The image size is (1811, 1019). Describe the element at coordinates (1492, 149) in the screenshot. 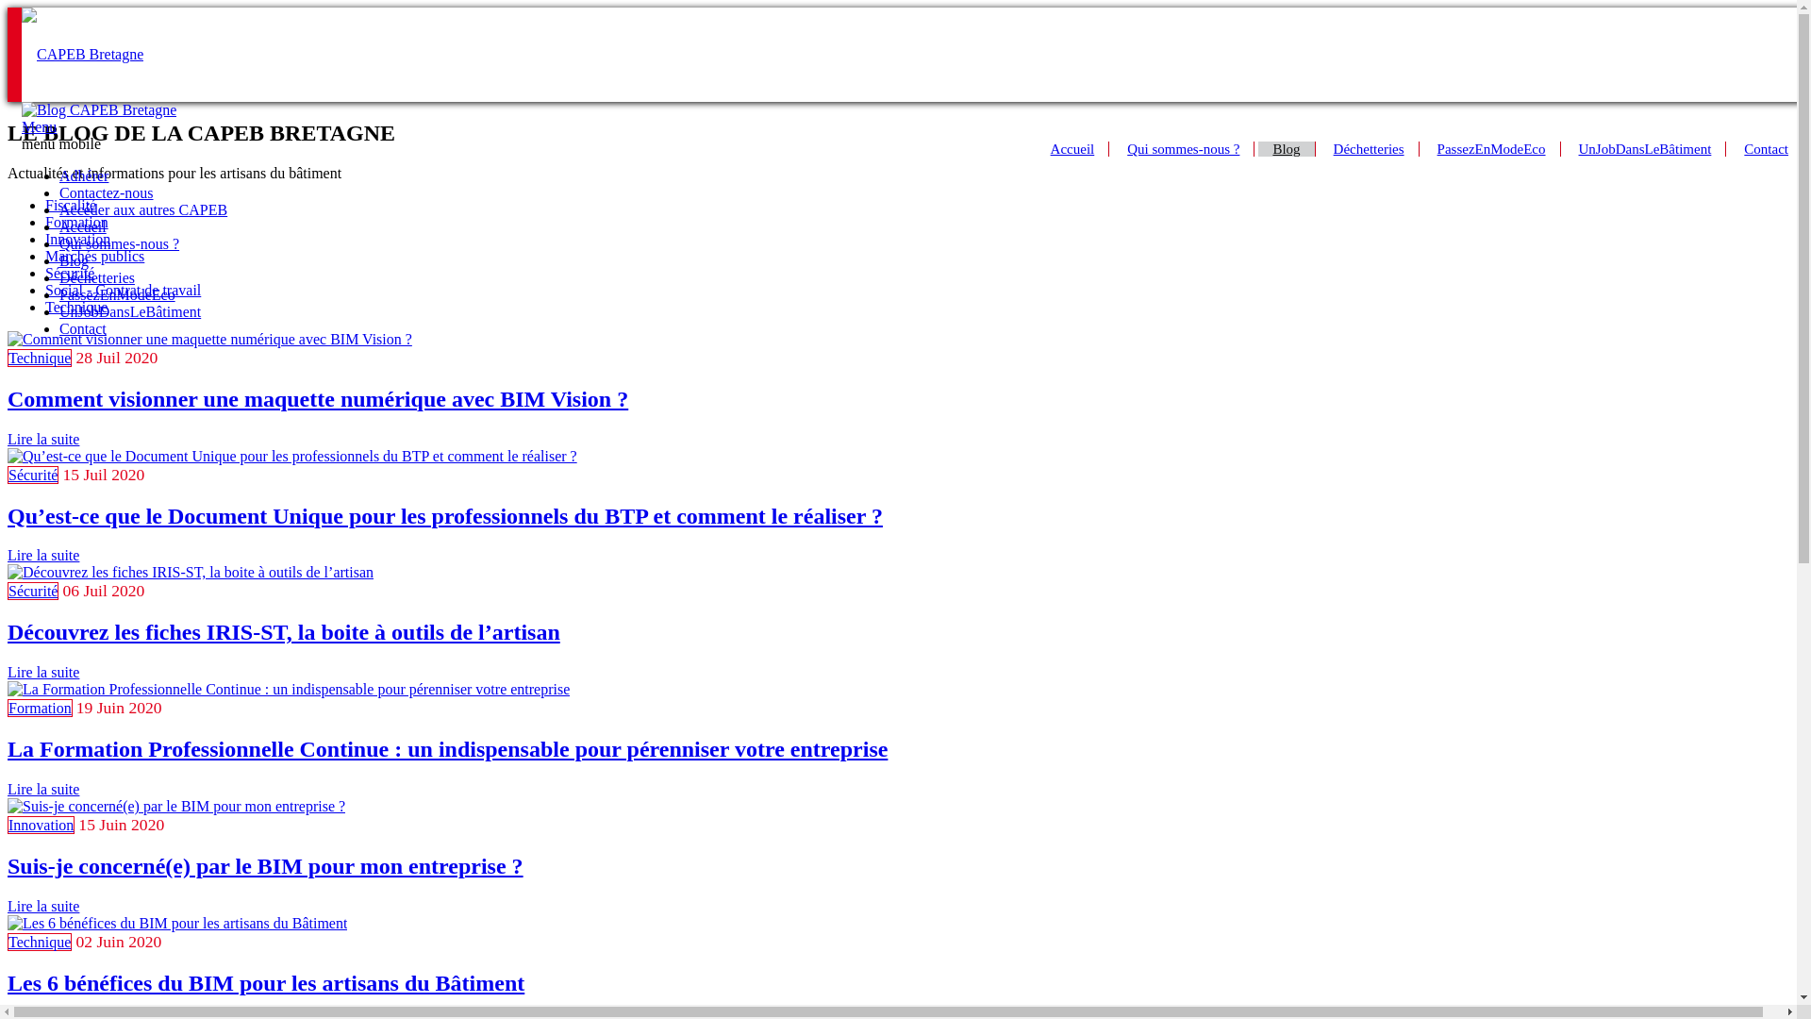

I see `PassezEnModeEco` at that location.